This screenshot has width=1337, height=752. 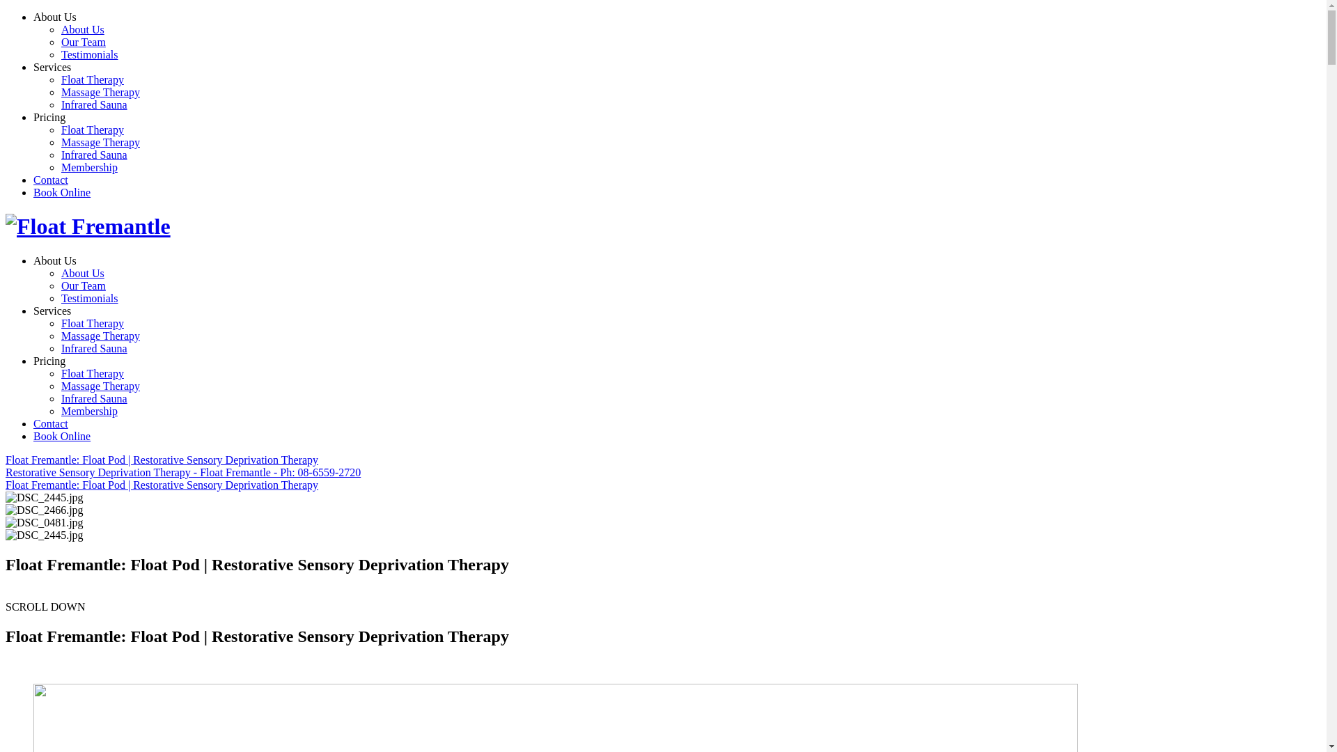 I want to click on Massage Therapy, so click(x=100, y=336).